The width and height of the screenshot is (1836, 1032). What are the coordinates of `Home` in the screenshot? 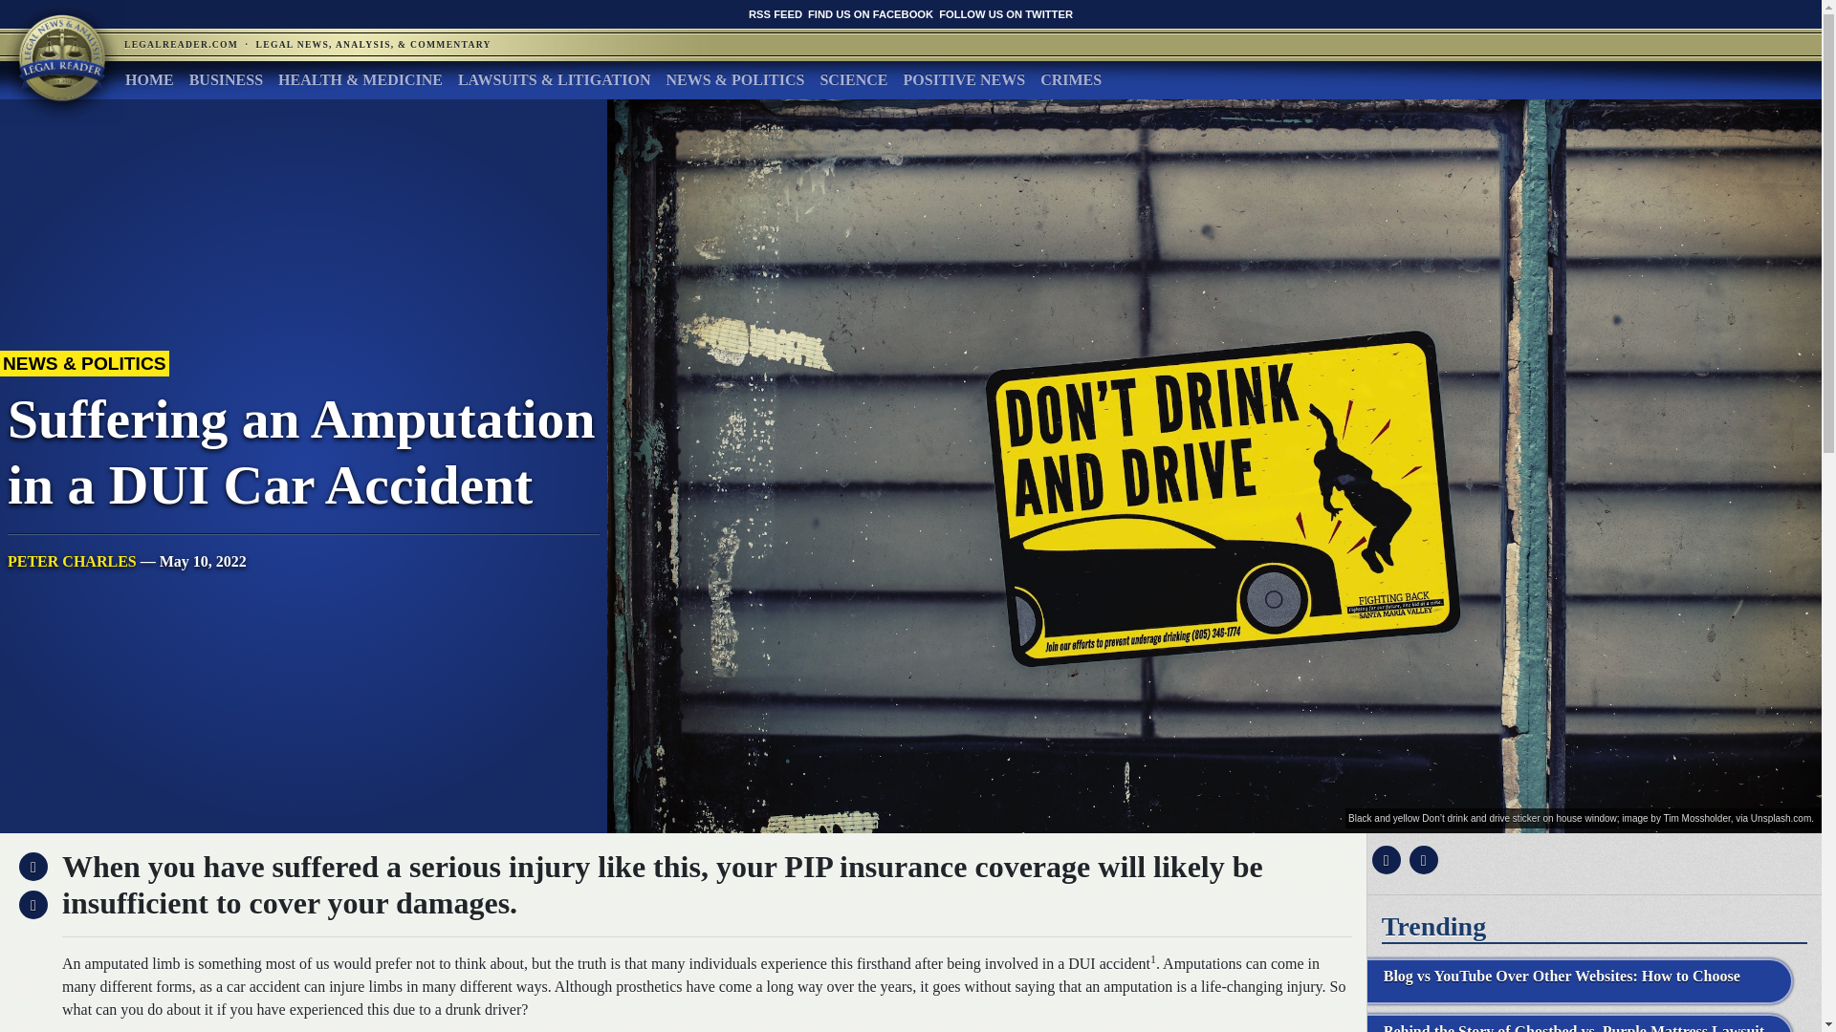 It's located at (149, 79).